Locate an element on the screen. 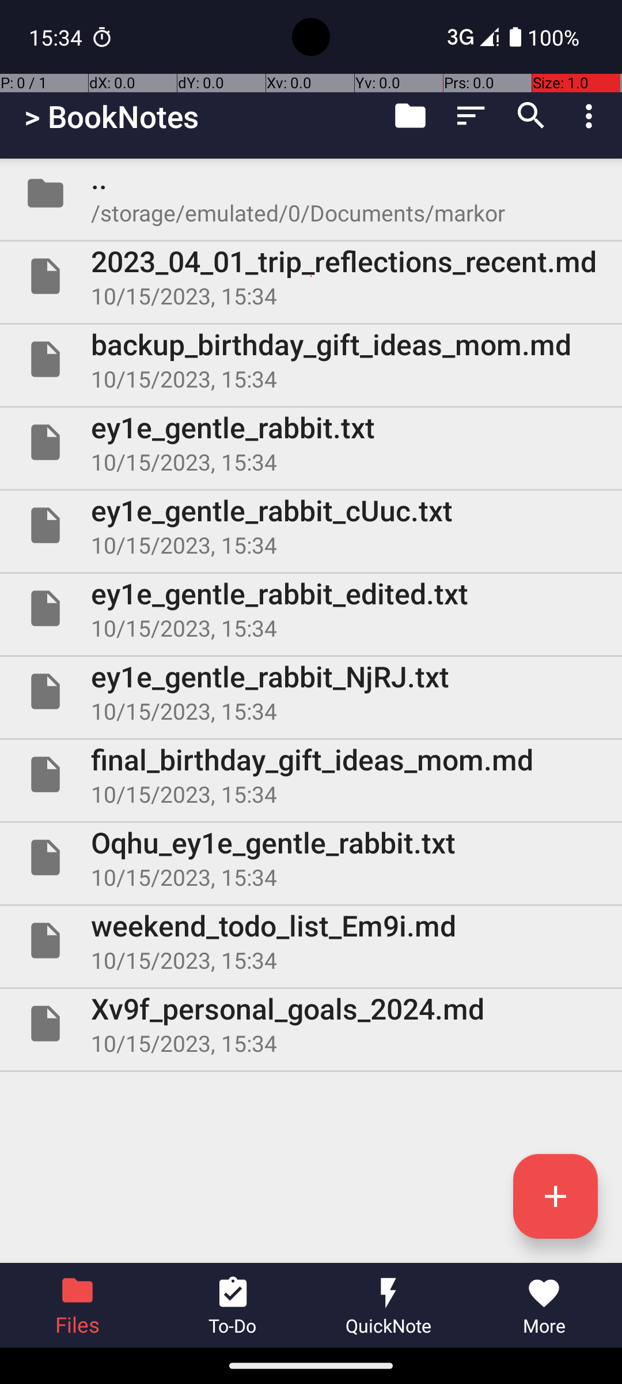  File ey1e_gentle_rabbit.txt  is located at coordinates (311, 442).